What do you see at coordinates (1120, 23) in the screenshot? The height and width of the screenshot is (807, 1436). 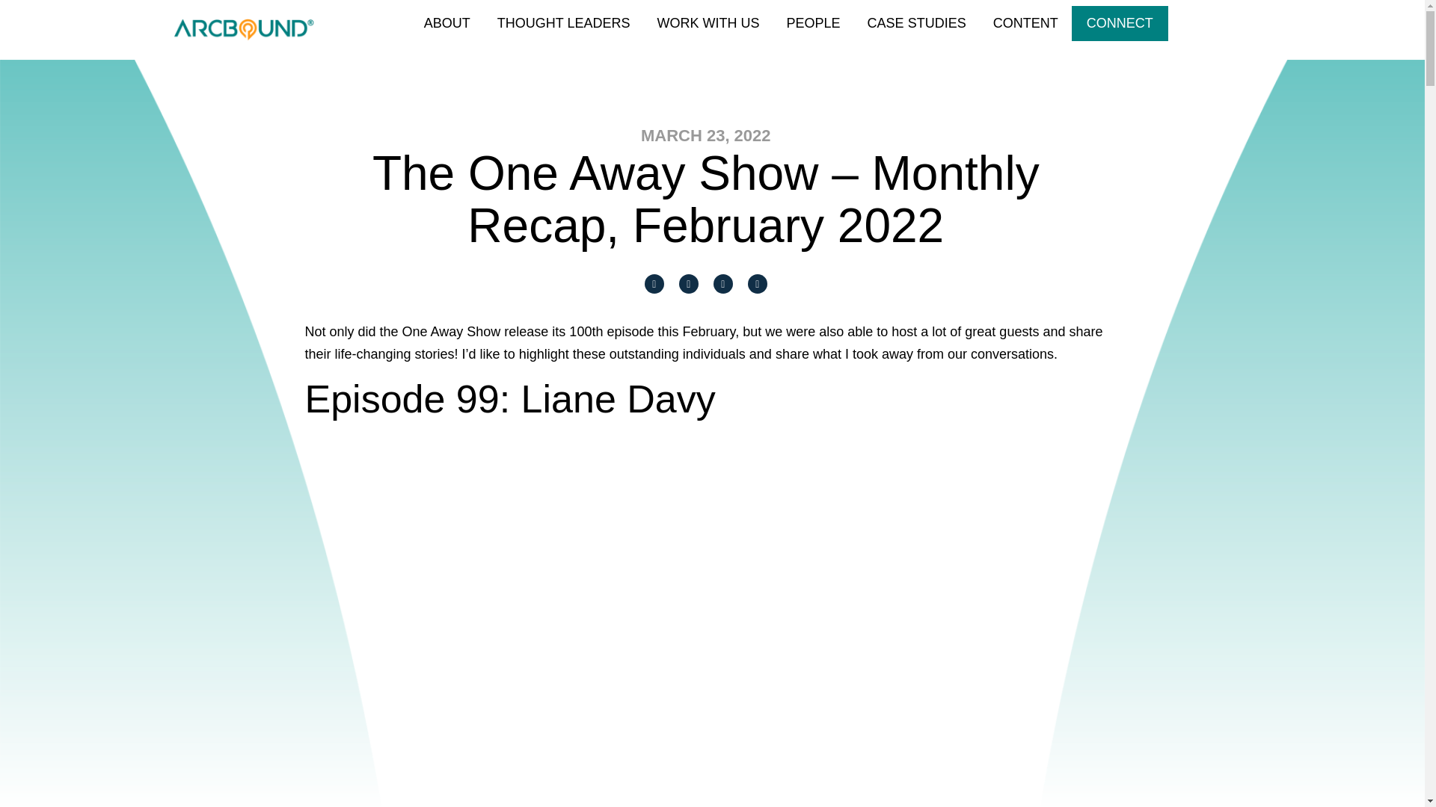 I see `CONNECT` at bounding box center [1120, 23].